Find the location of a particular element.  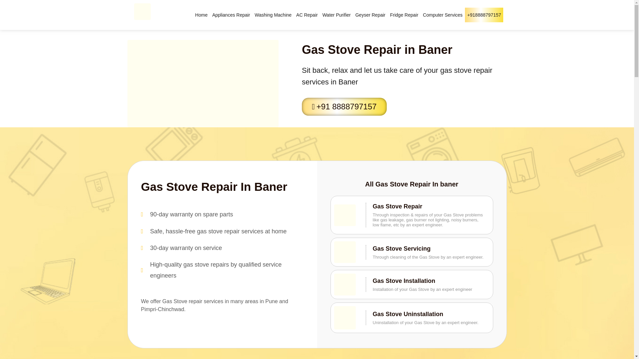

Computer Services is located at coordinates (443, 15).